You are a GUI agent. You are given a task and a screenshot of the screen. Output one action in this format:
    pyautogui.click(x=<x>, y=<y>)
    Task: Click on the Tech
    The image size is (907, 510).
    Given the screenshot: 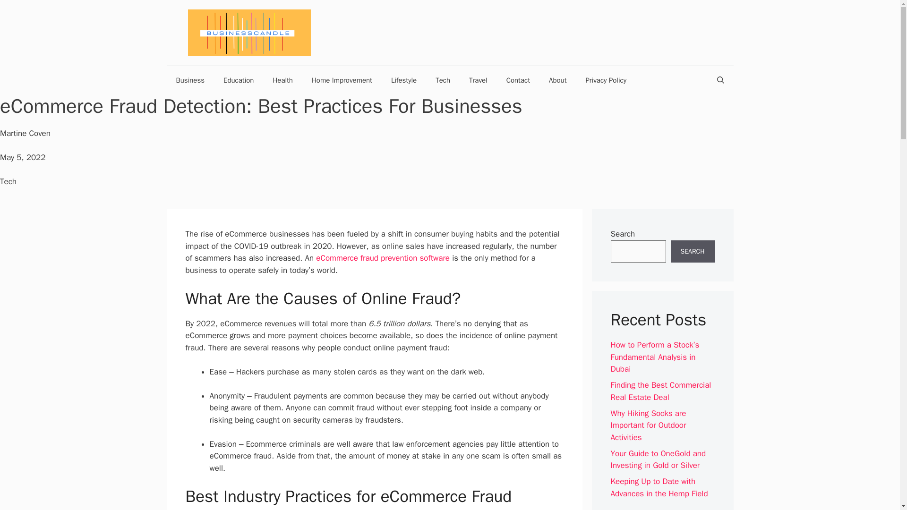 What is the action you would take?
    pyautogui.click(x=443, y=80)
    